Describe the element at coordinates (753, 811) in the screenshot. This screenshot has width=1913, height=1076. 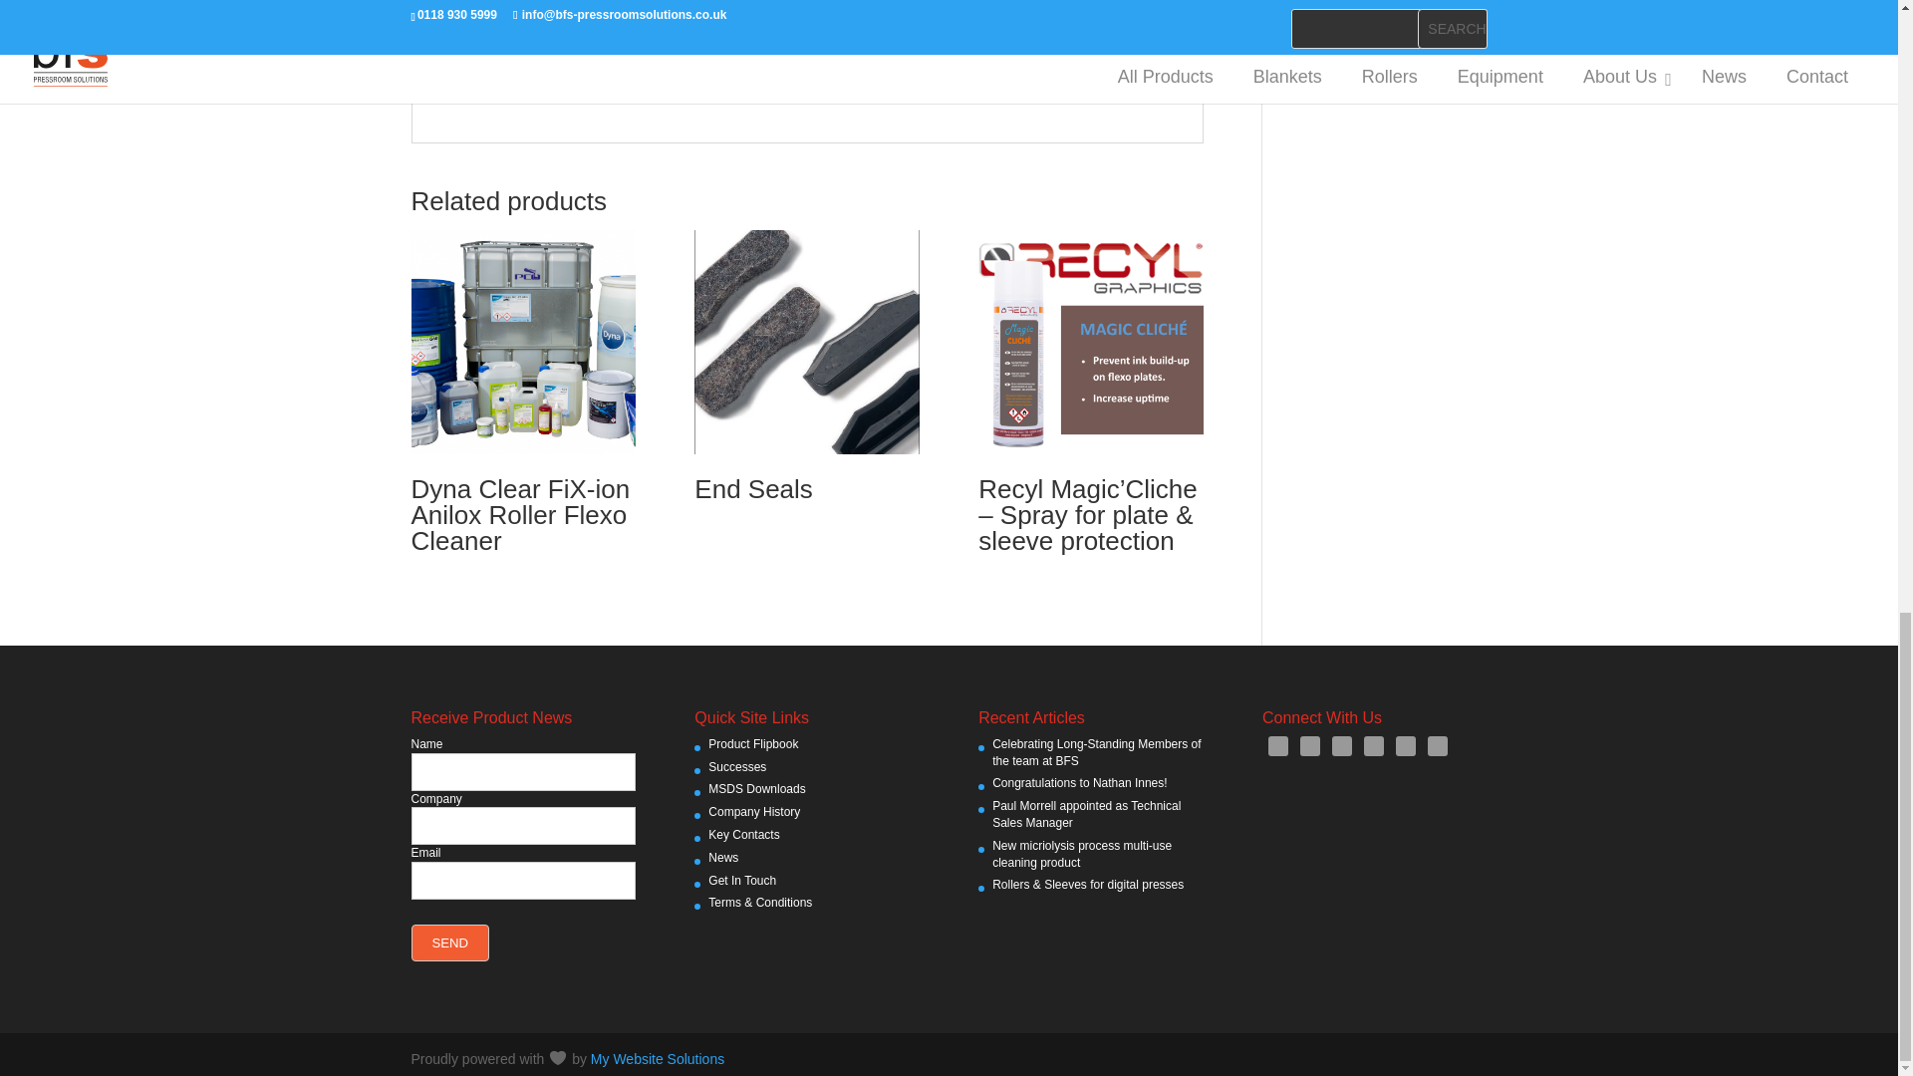
I see `Company History` at that location.